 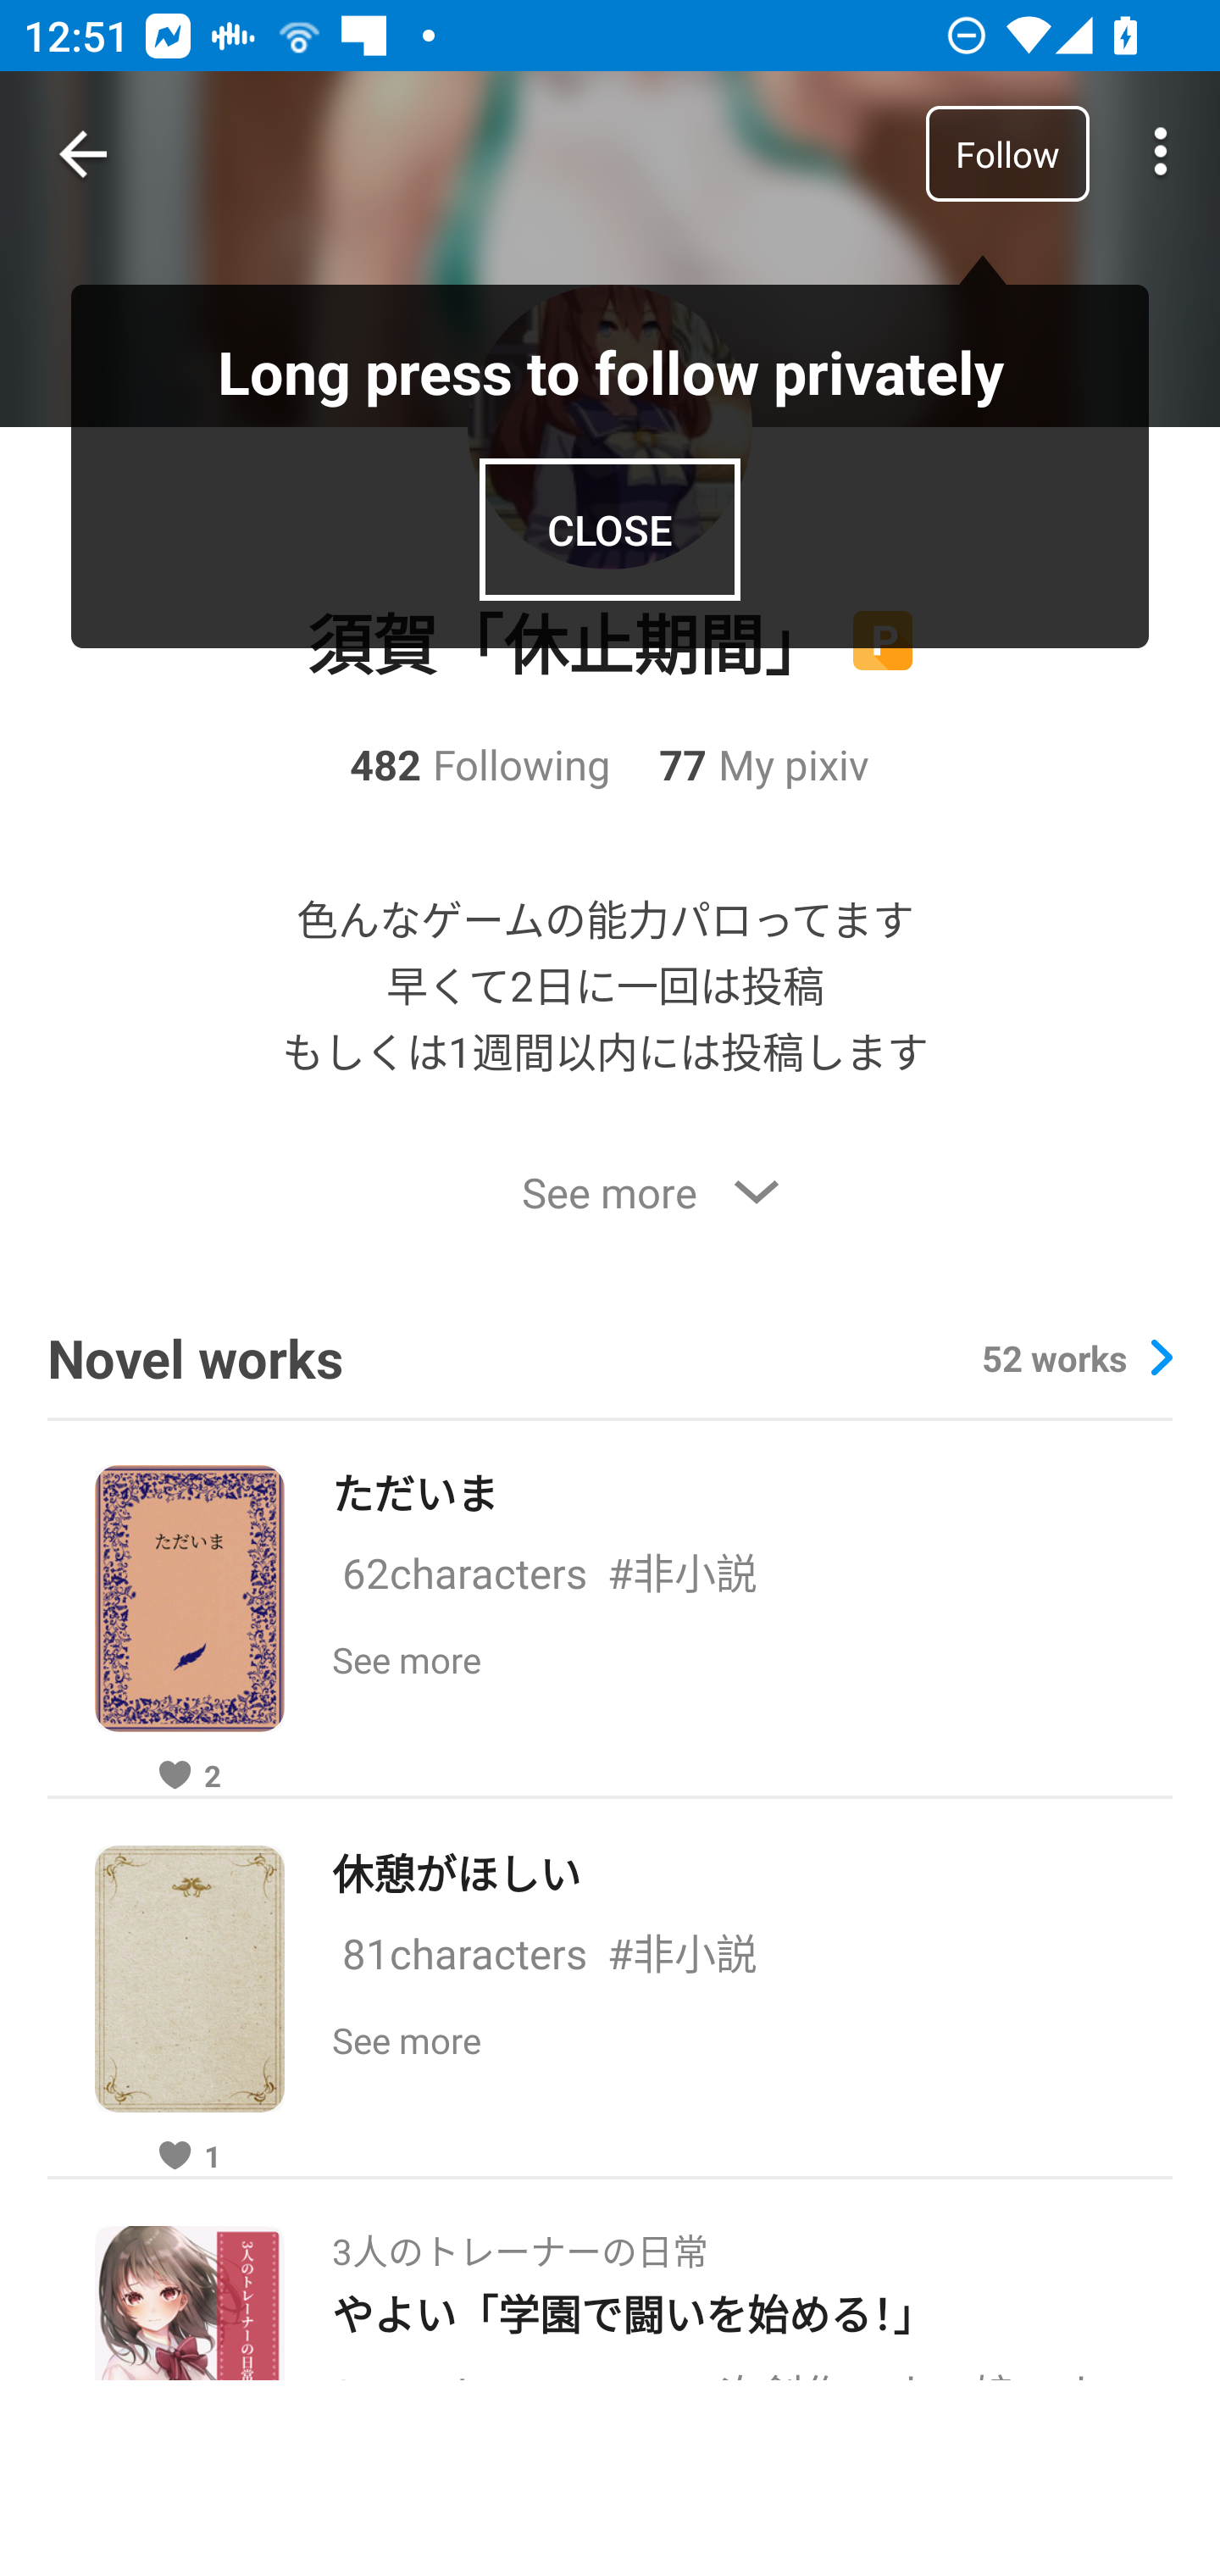 I want to click on See more, so click(x=610, y=1192).